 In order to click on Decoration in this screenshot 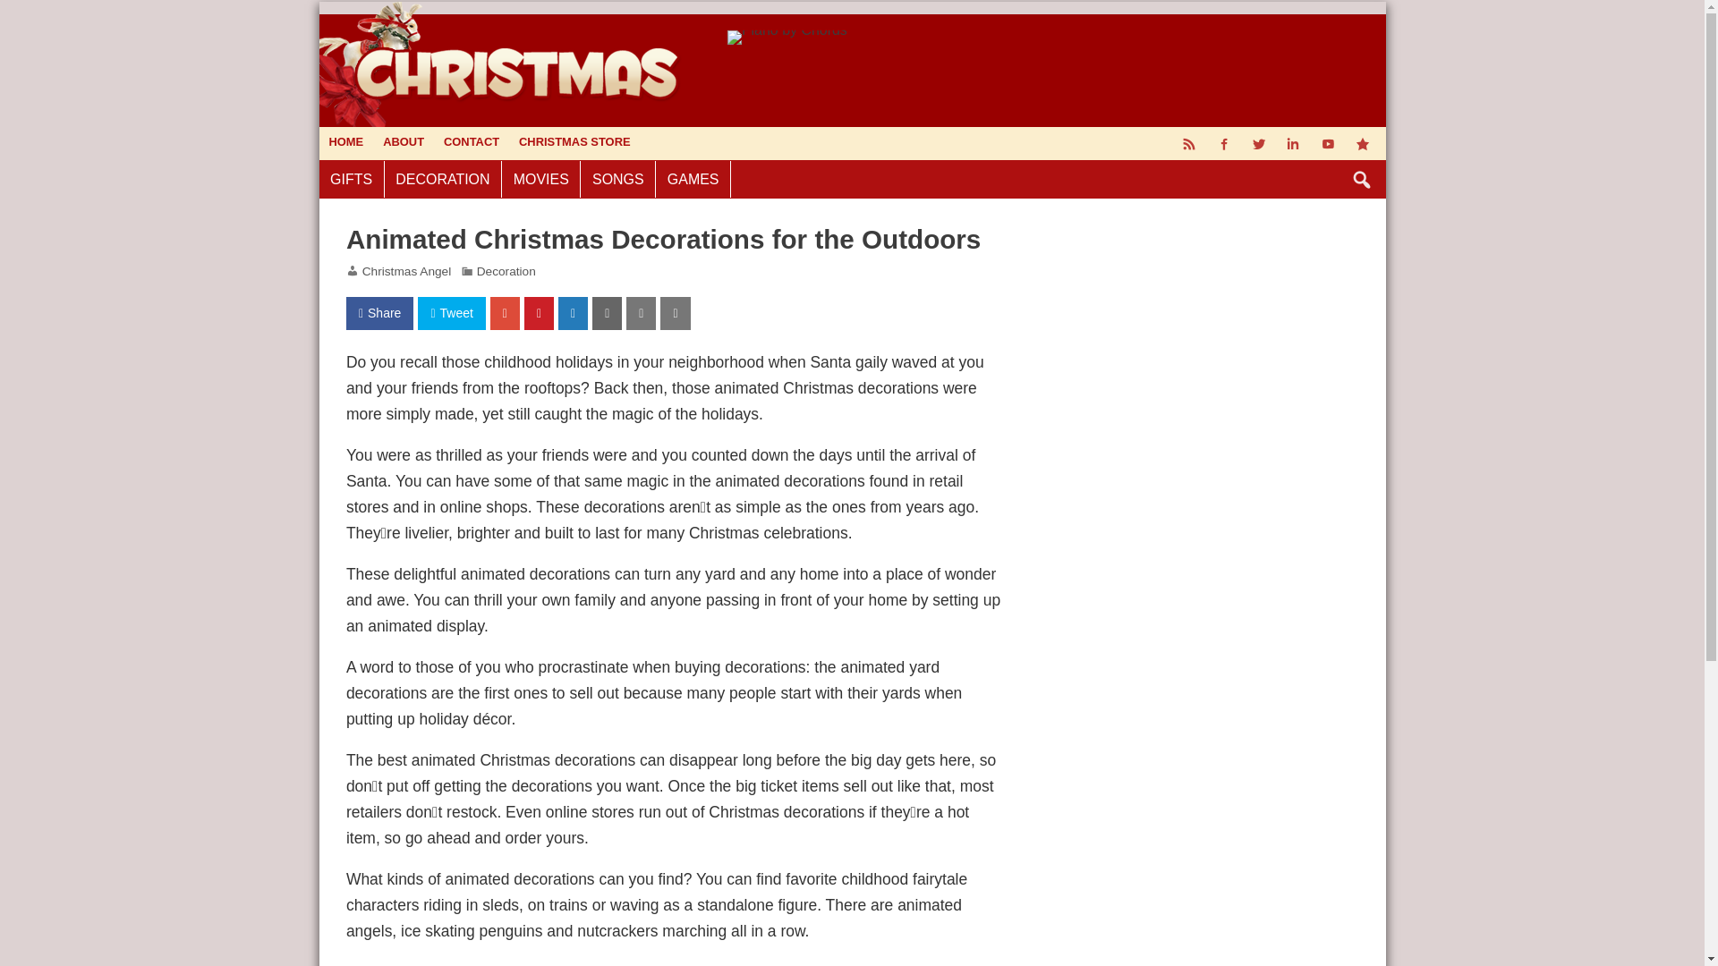, I will do `click(506, 271)`.